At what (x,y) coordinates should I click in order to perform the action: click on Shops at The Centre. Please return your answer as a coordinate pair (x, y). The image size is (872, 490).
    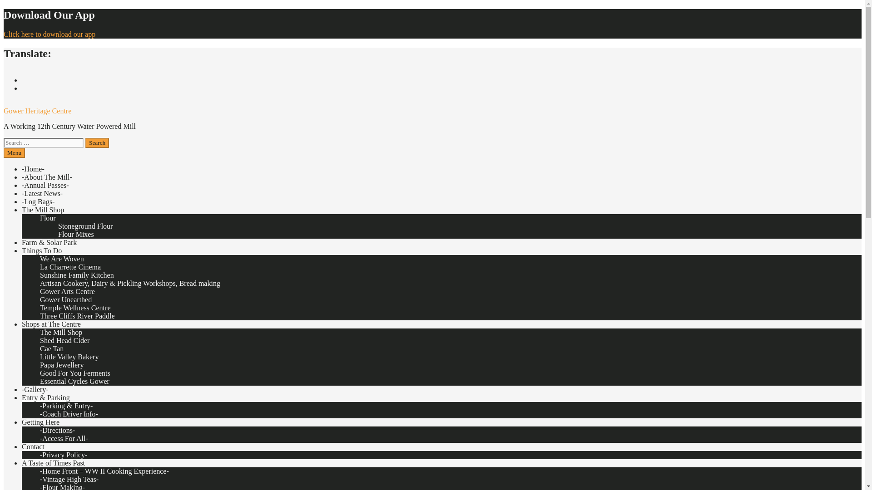
    Looking at the image, I should click on (51, 324).